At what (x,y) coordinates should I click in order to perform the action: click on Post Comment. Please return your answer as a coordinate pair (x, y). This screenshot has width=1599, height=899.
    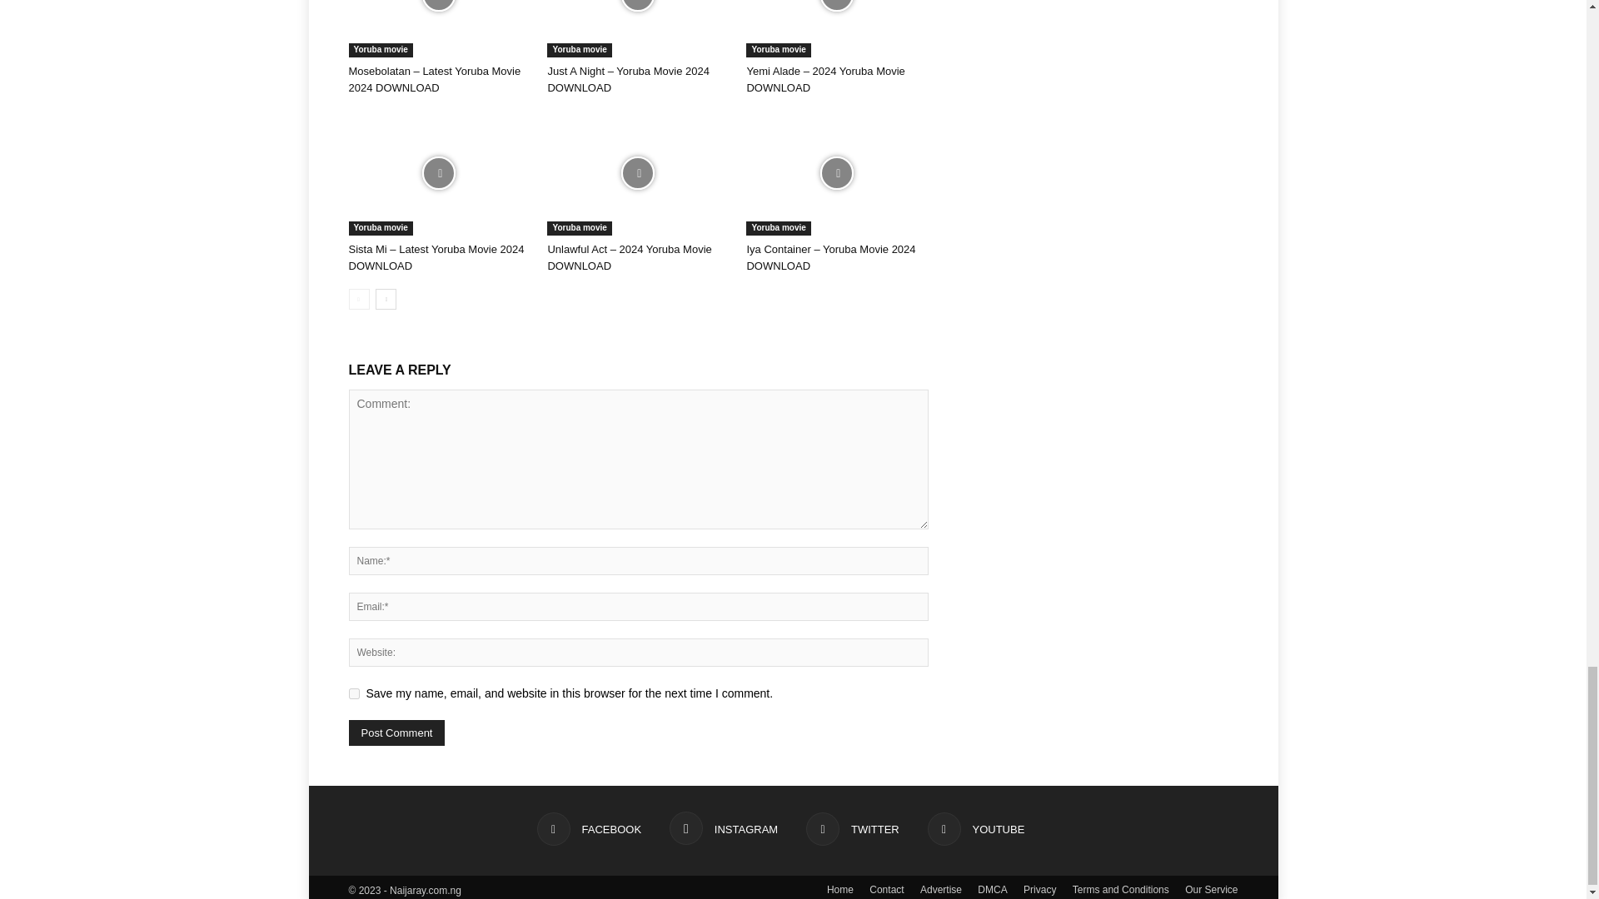
    Looking at the image, I should click on (396, 733).